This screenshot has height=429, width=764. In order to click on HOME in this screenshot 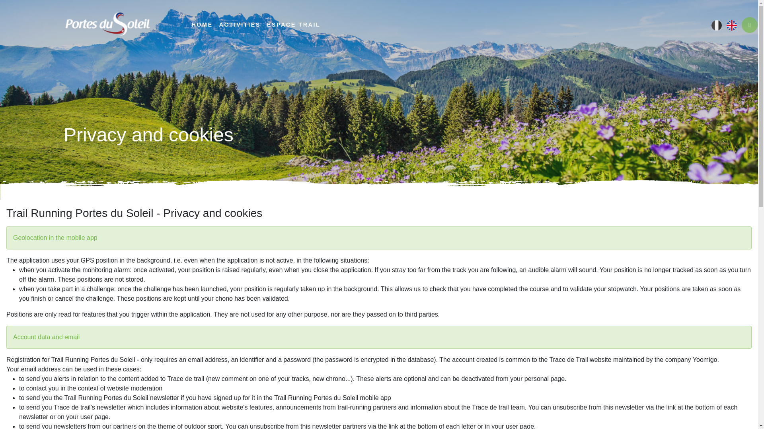, I will do `click(201, 25)`.